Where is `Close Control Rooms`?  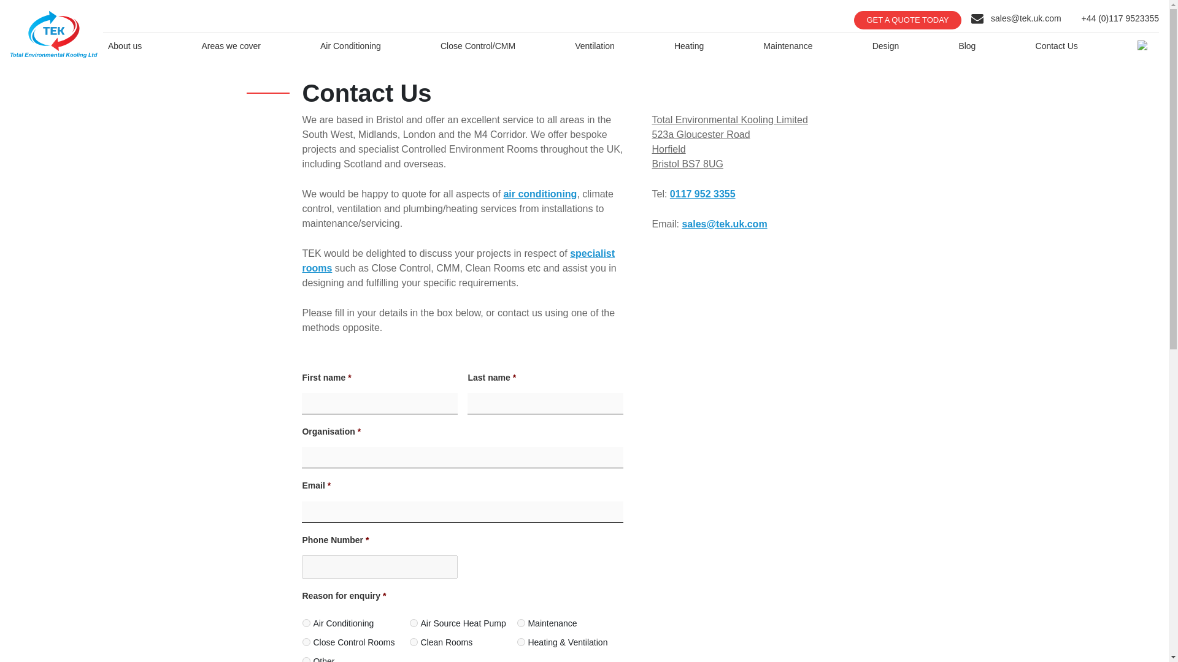 Close Control Rooms is located at coordinates (307, 642).